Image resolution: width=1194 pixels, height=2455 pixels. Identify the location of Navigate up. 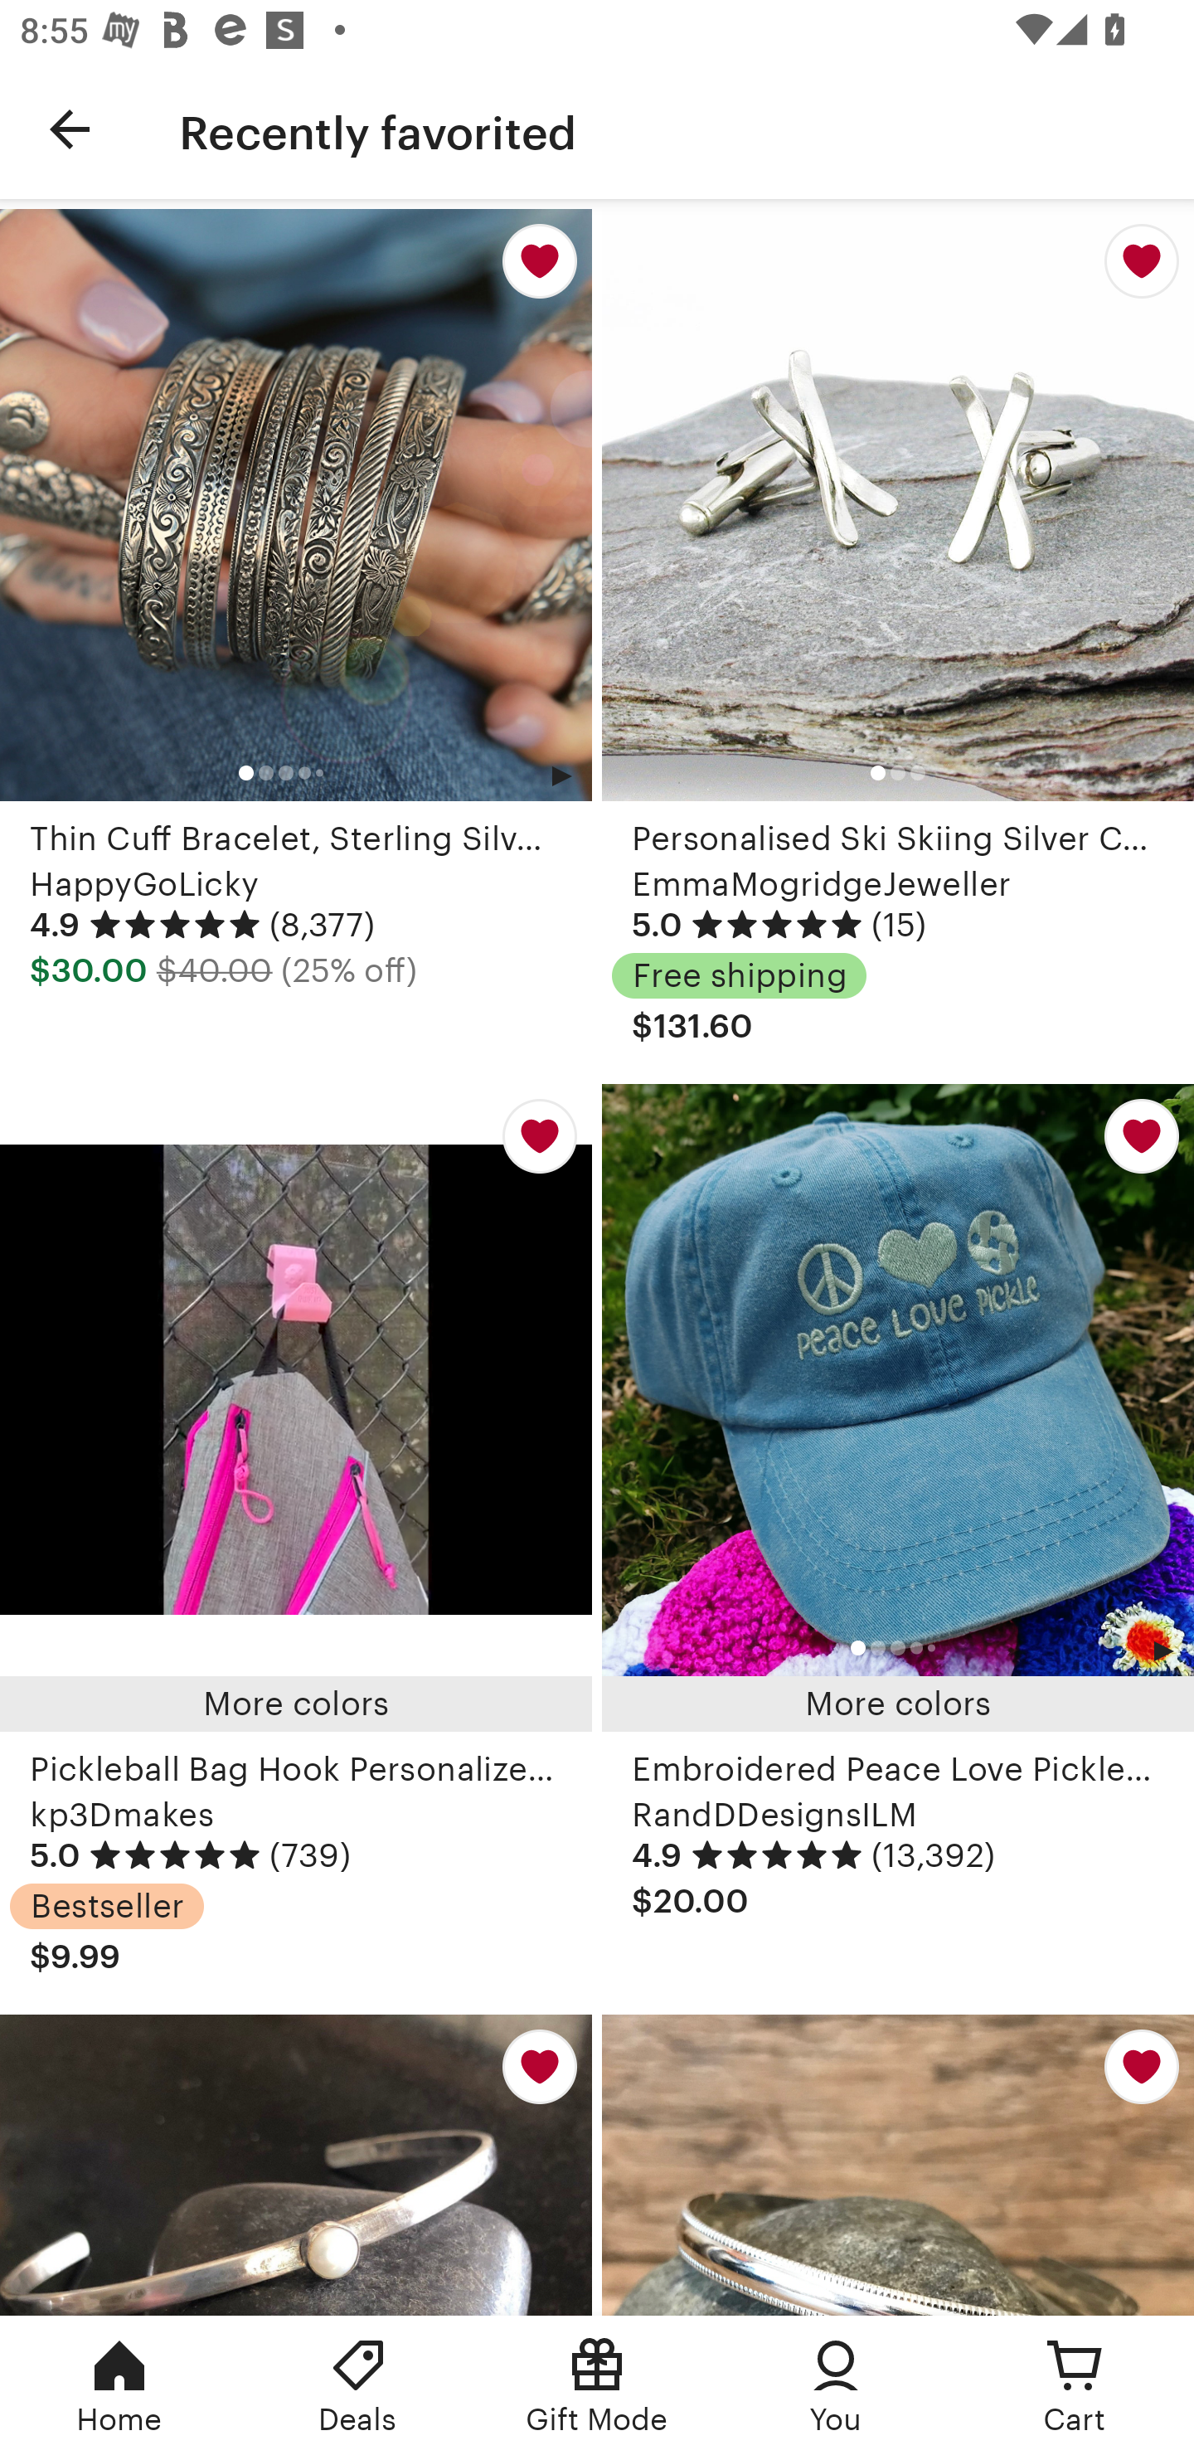
(70, 129).